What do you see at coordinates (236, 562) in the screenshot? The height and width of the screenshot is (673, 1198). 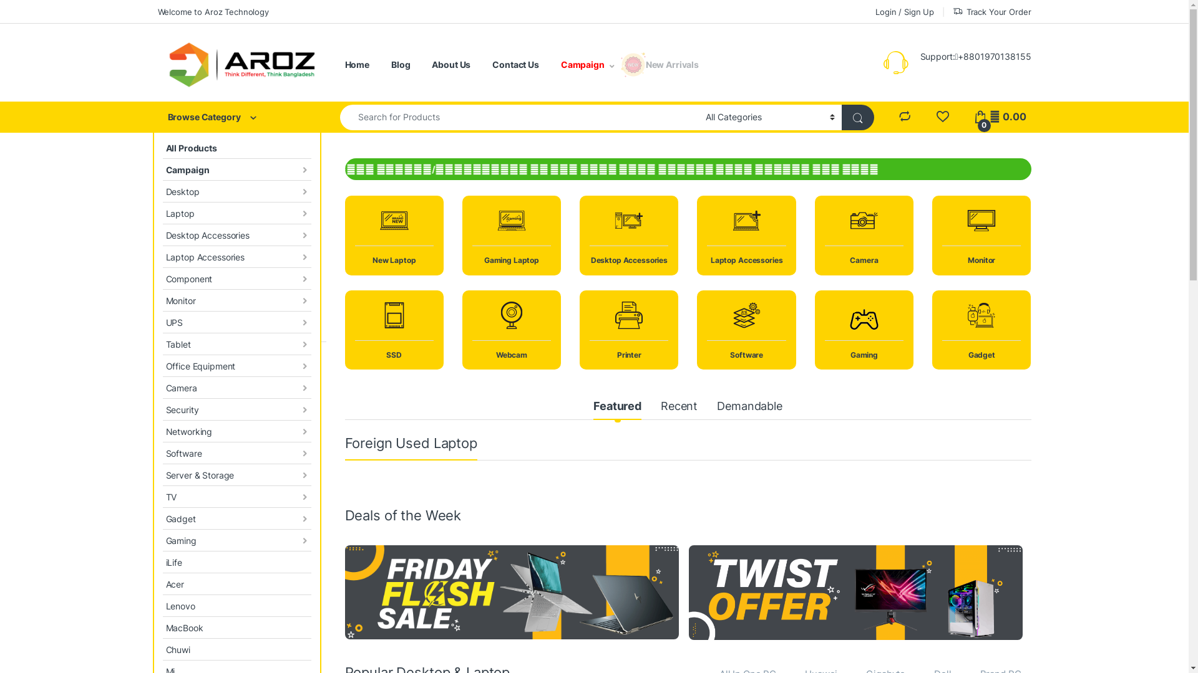 I see `iLife` at bounding box center [236, 562].